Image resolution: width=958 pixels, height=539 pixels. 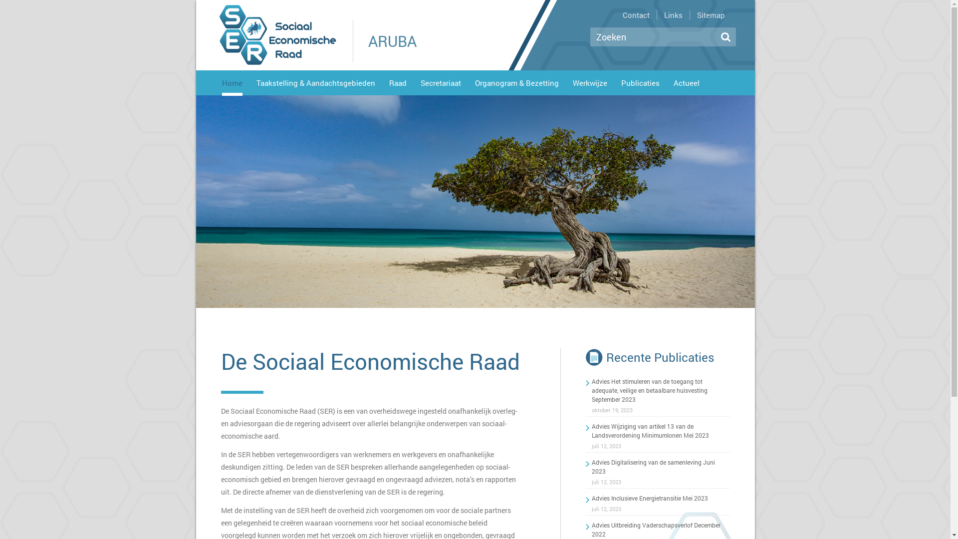 What do you see at coordinates (672, 15) in the screenshot?
I see `Links` at bounding box center [672, 15].